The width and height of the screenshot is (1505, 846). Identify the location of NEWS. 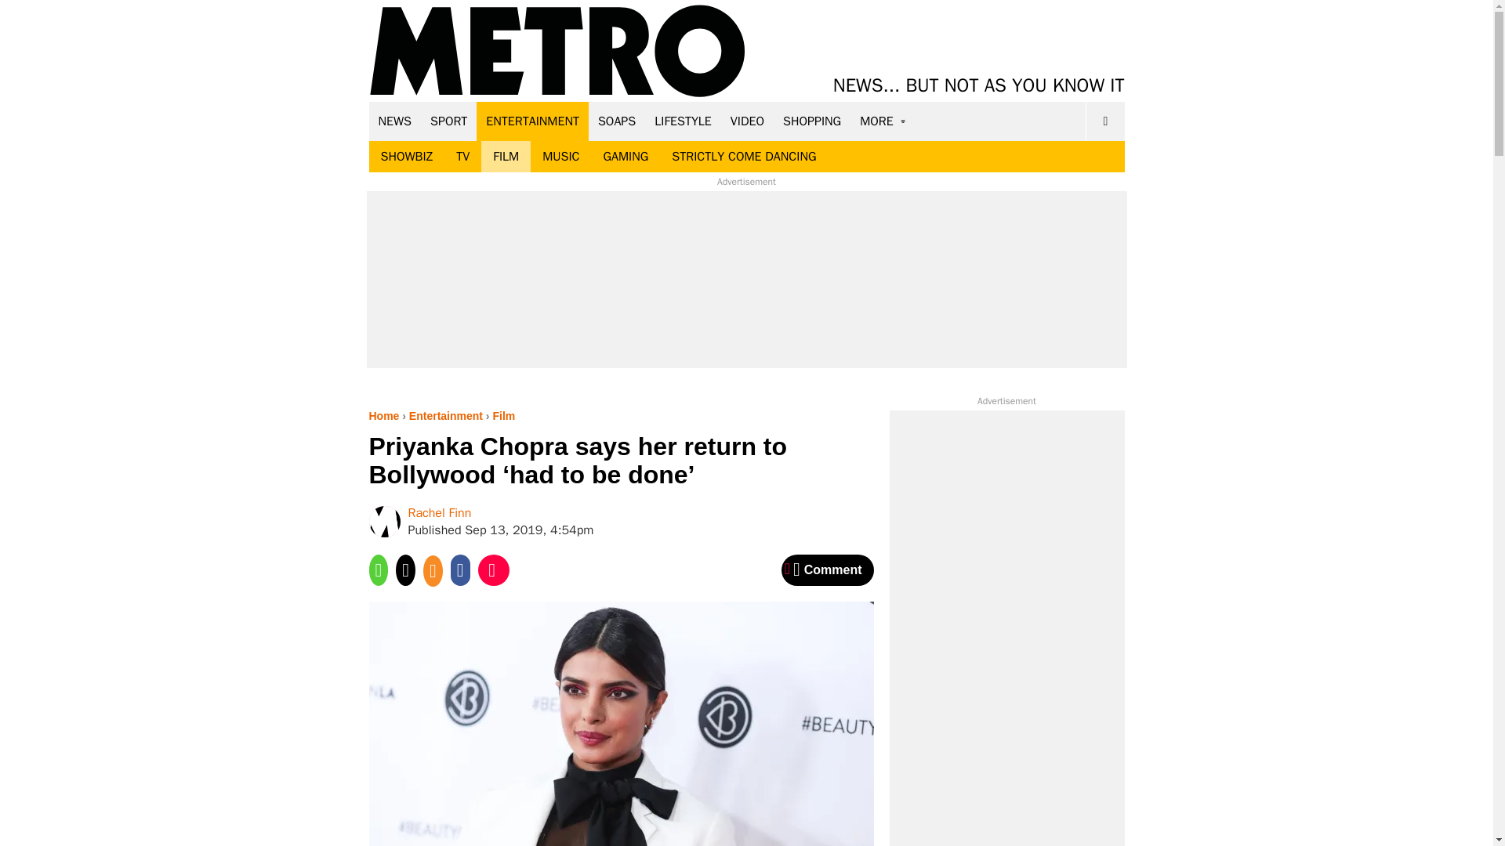
(395, 121).